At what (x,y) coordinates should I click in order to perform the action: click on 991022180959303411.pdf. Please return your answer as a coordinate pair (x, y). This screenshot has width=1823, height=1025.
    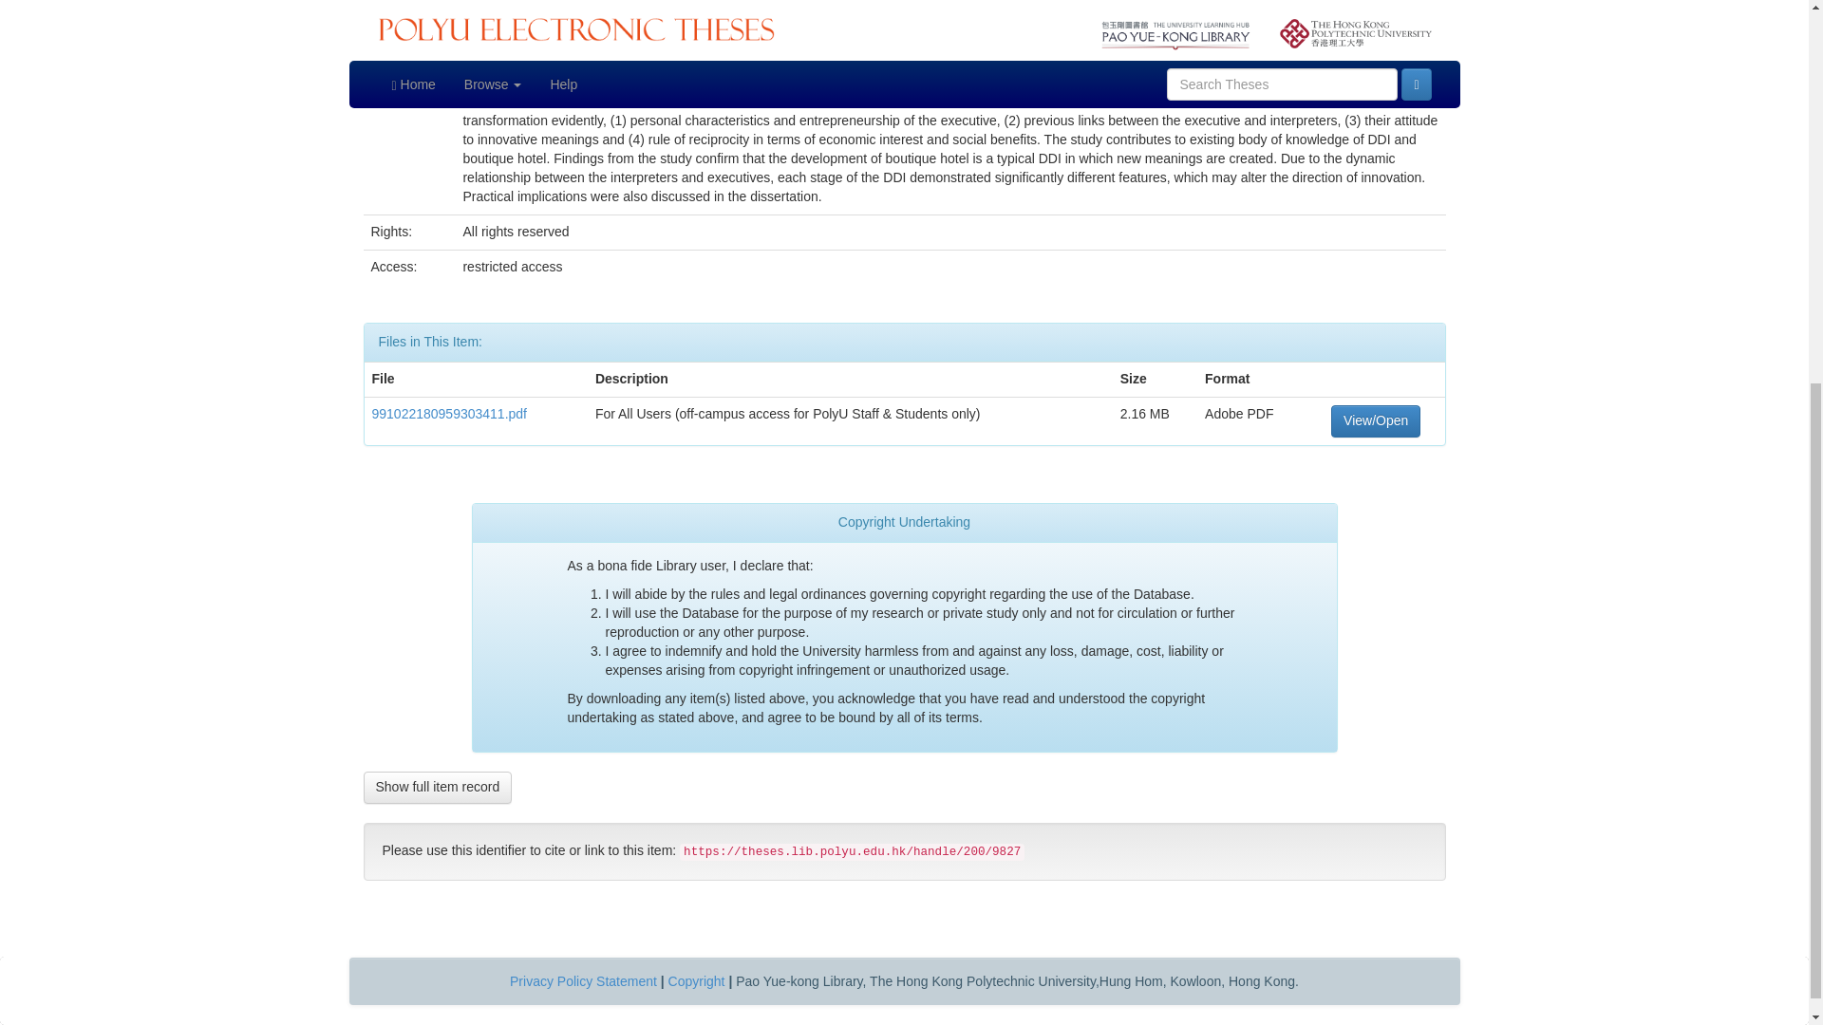
    Looking at the image, I should click on (450, 413).